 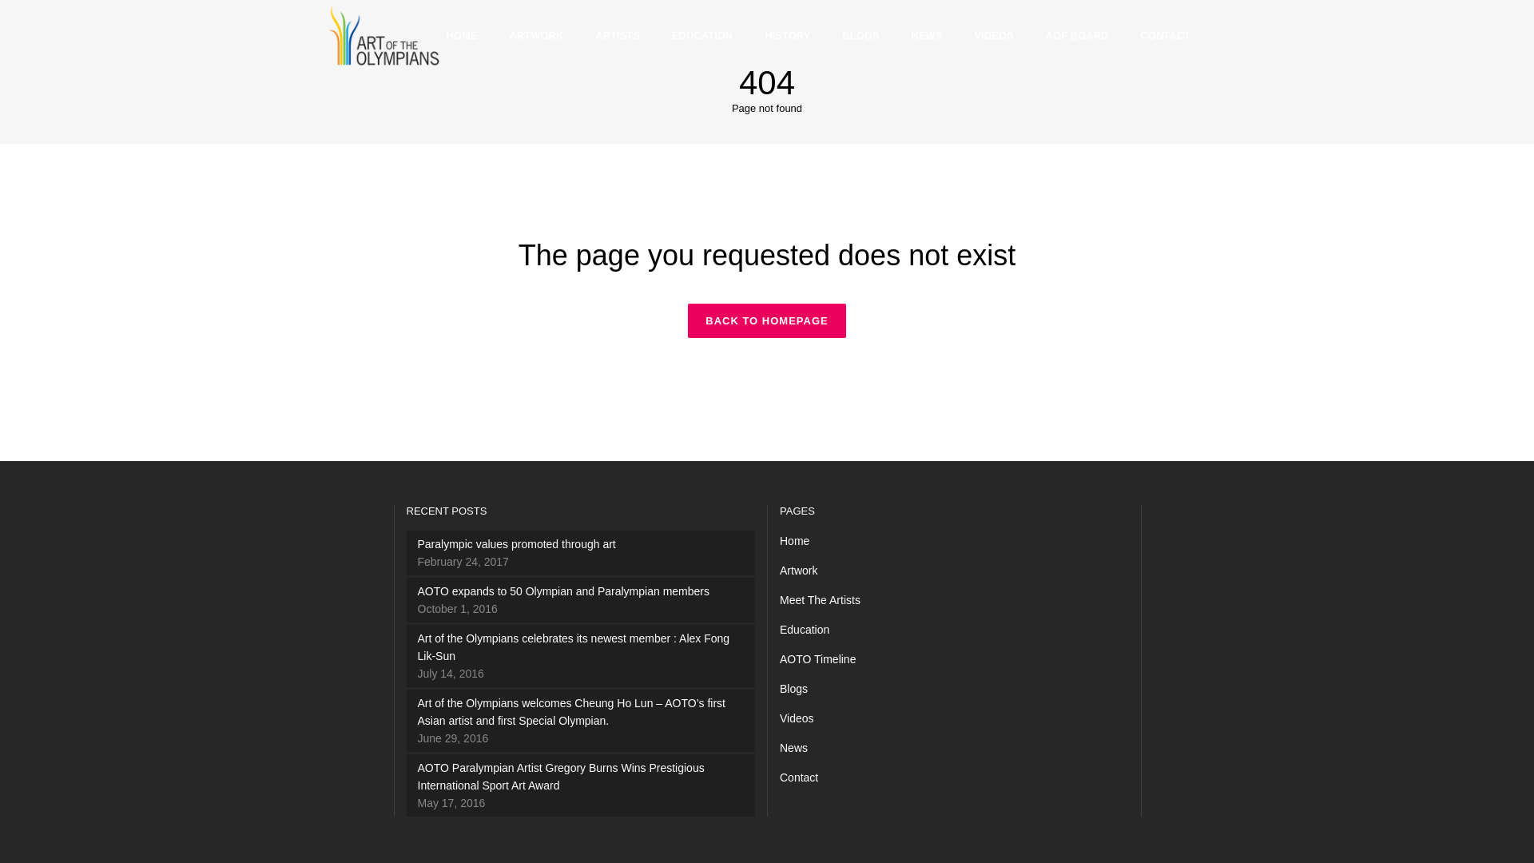 What do you see at coordinates (618, 35) in the screenshot?
I see `ARTISTS` at bounding box center [618, 35].